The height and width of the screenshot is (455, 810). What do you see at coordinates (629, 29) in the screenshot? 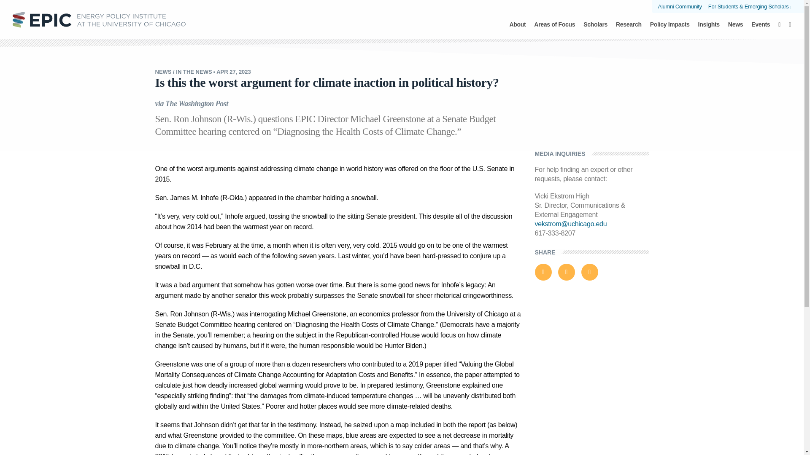
I see `Research` at bounding box center [629, 29].